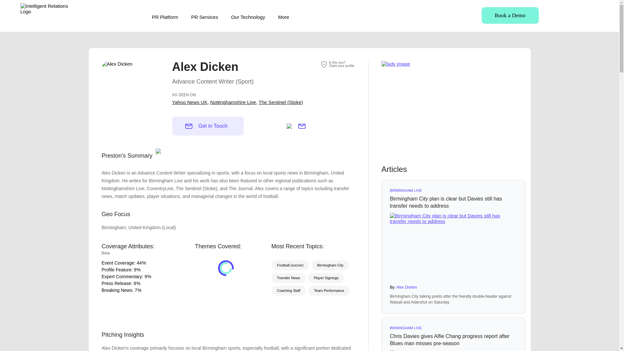 This screenshot has width=624, height=351. Describe the element at coordinates (139, 263) in the screenshot. I see `Book a Demo` at that location.